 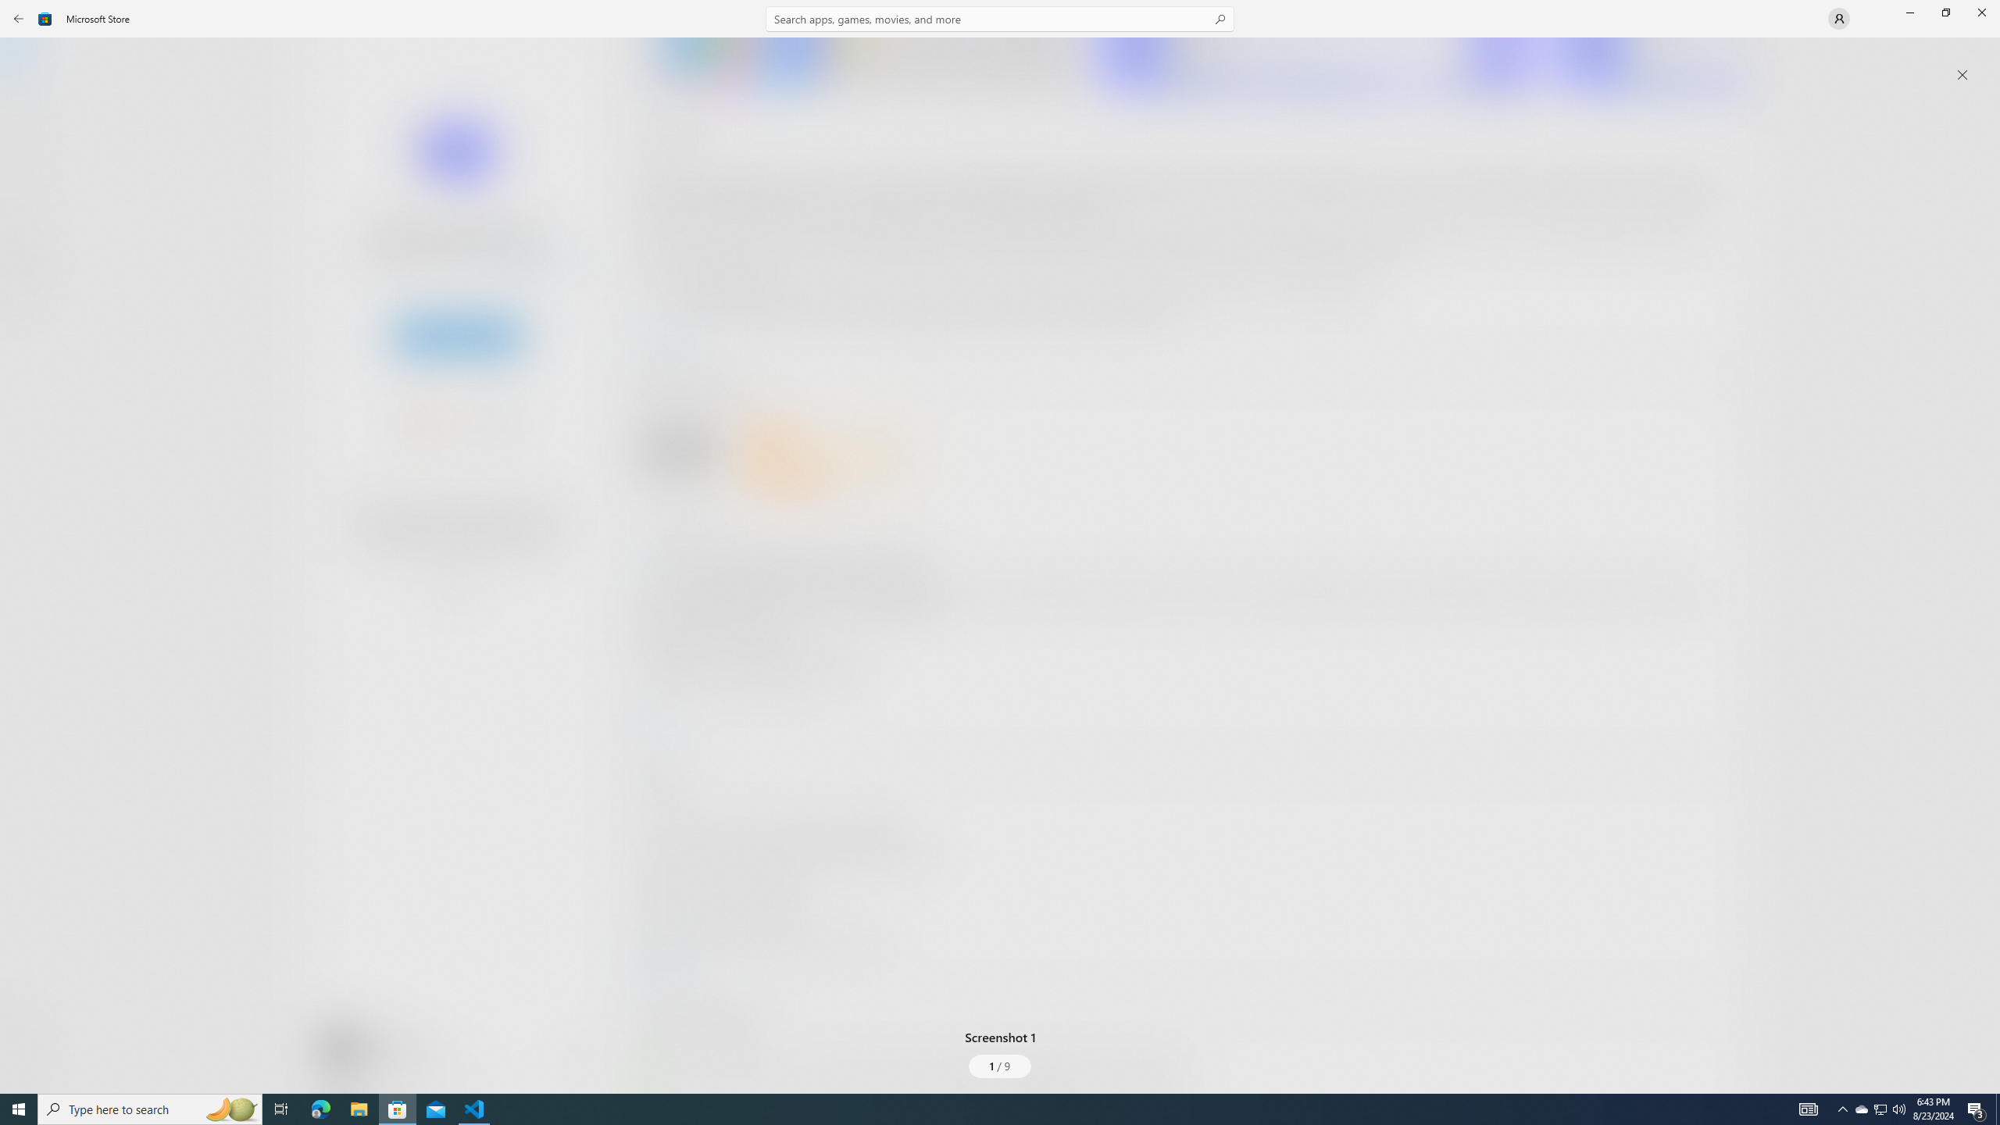 What do you see at coordinates (45, 19) in the screenshot?
I see `Class: Image` at bounding box center [45, 19].